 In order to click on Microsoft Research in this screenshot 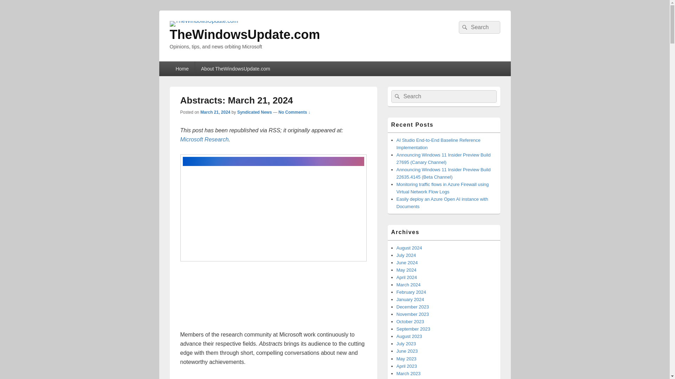, I will do `click(204, 139)`.